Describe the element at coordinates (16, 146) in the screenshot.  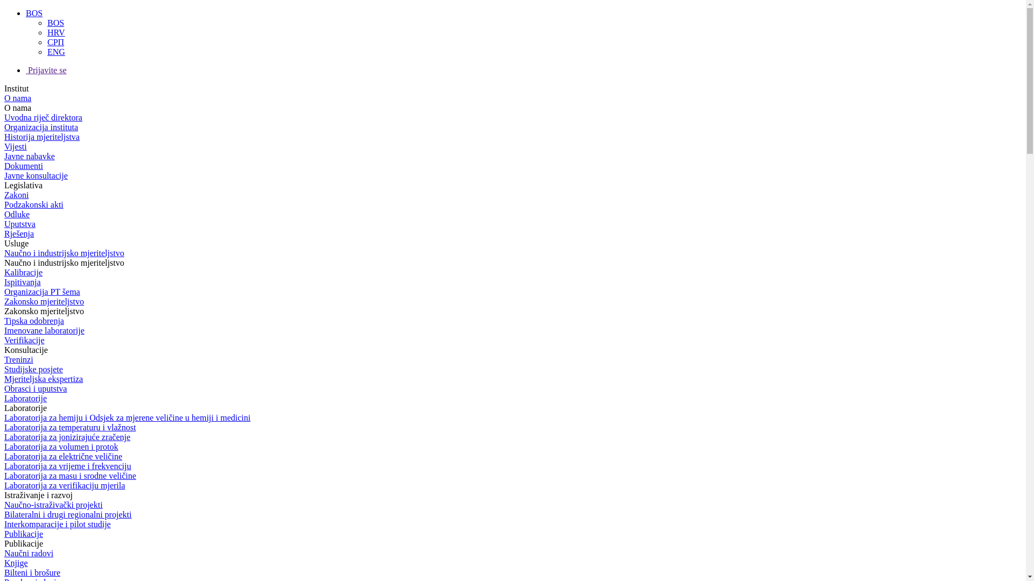
I see `Vijesti` at that location.